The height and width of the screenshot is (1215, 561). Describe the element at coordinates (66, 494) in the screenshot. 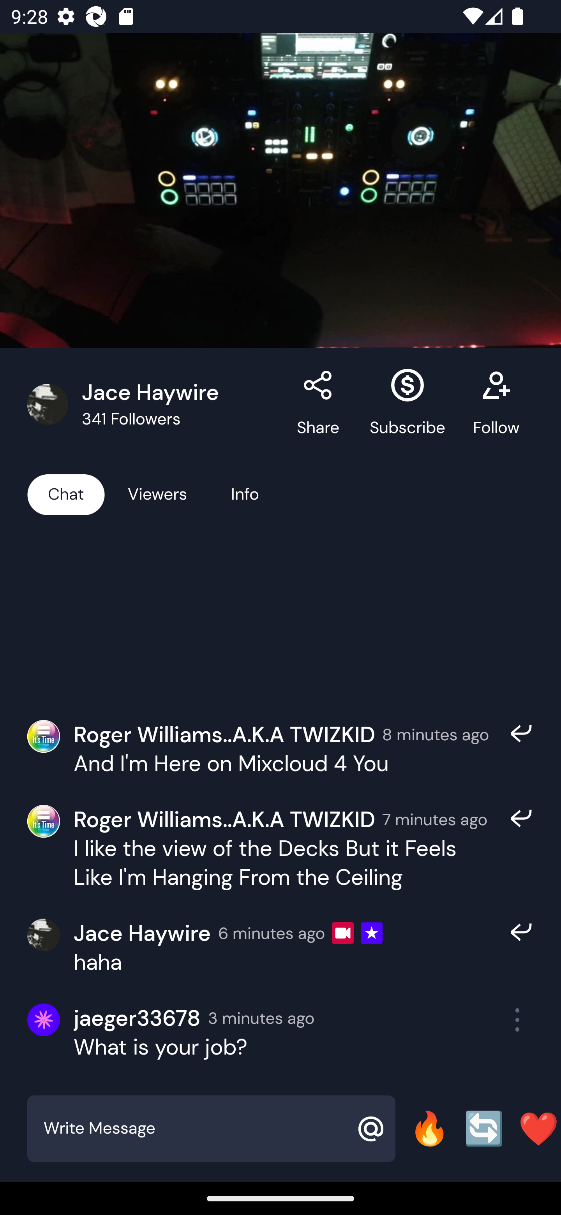

I see `Chat` at that location.